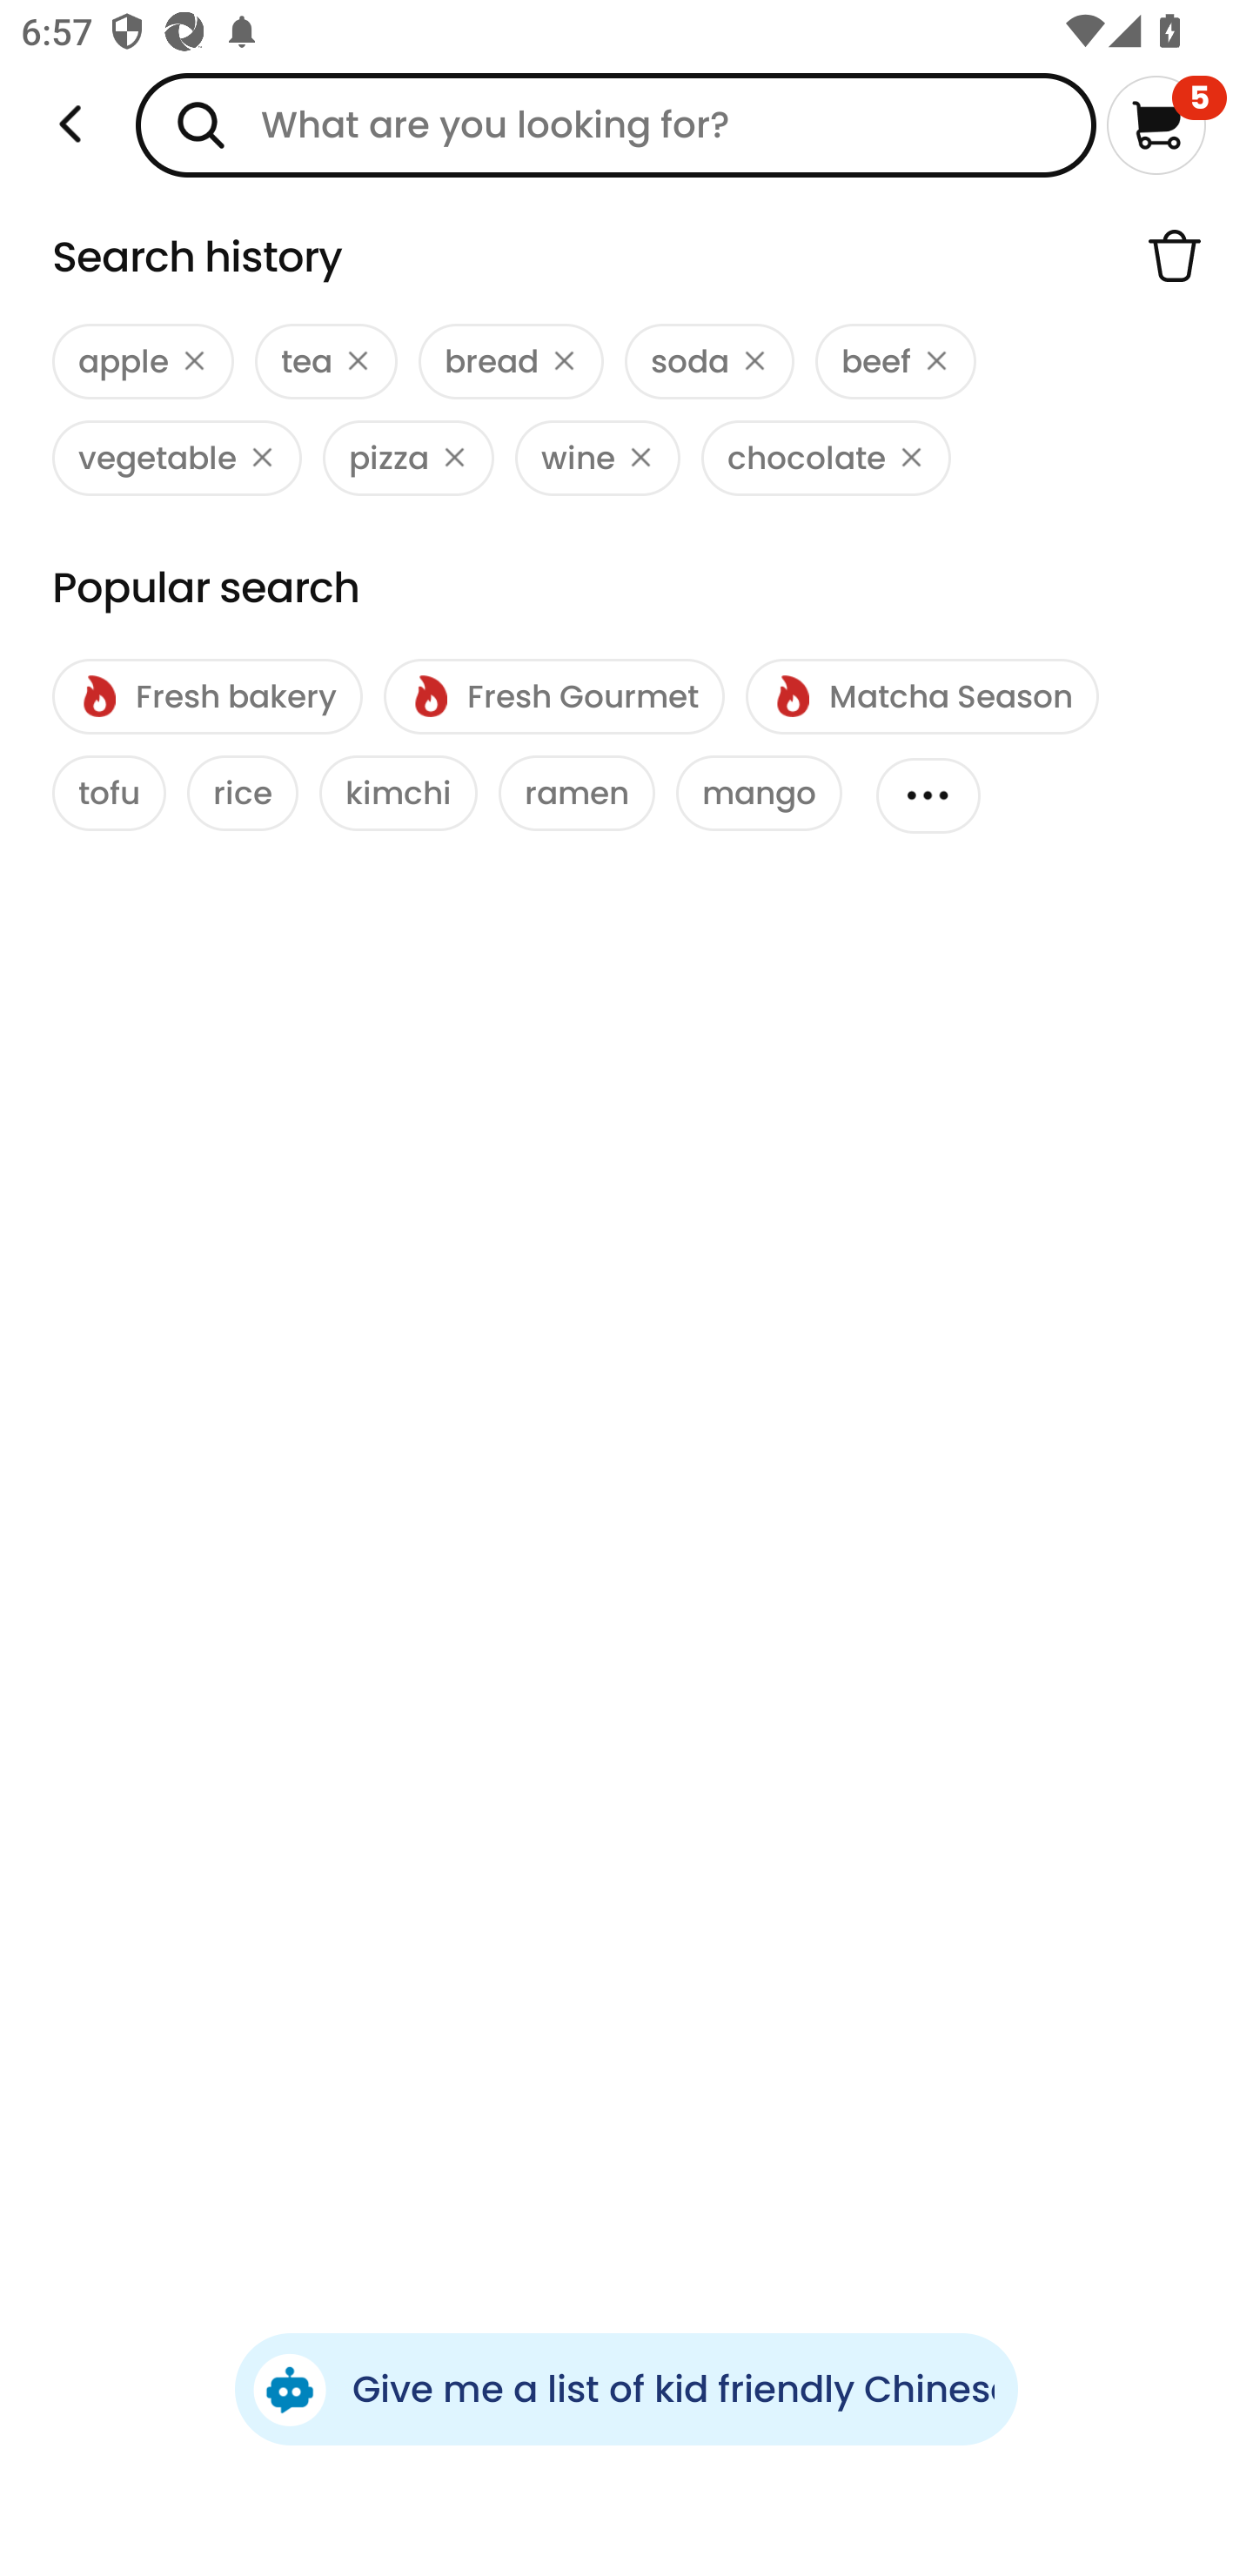 Image resolution: width=1253 pixels, height=2576 pixels. I want to click on Weee!, so click(70, 124).